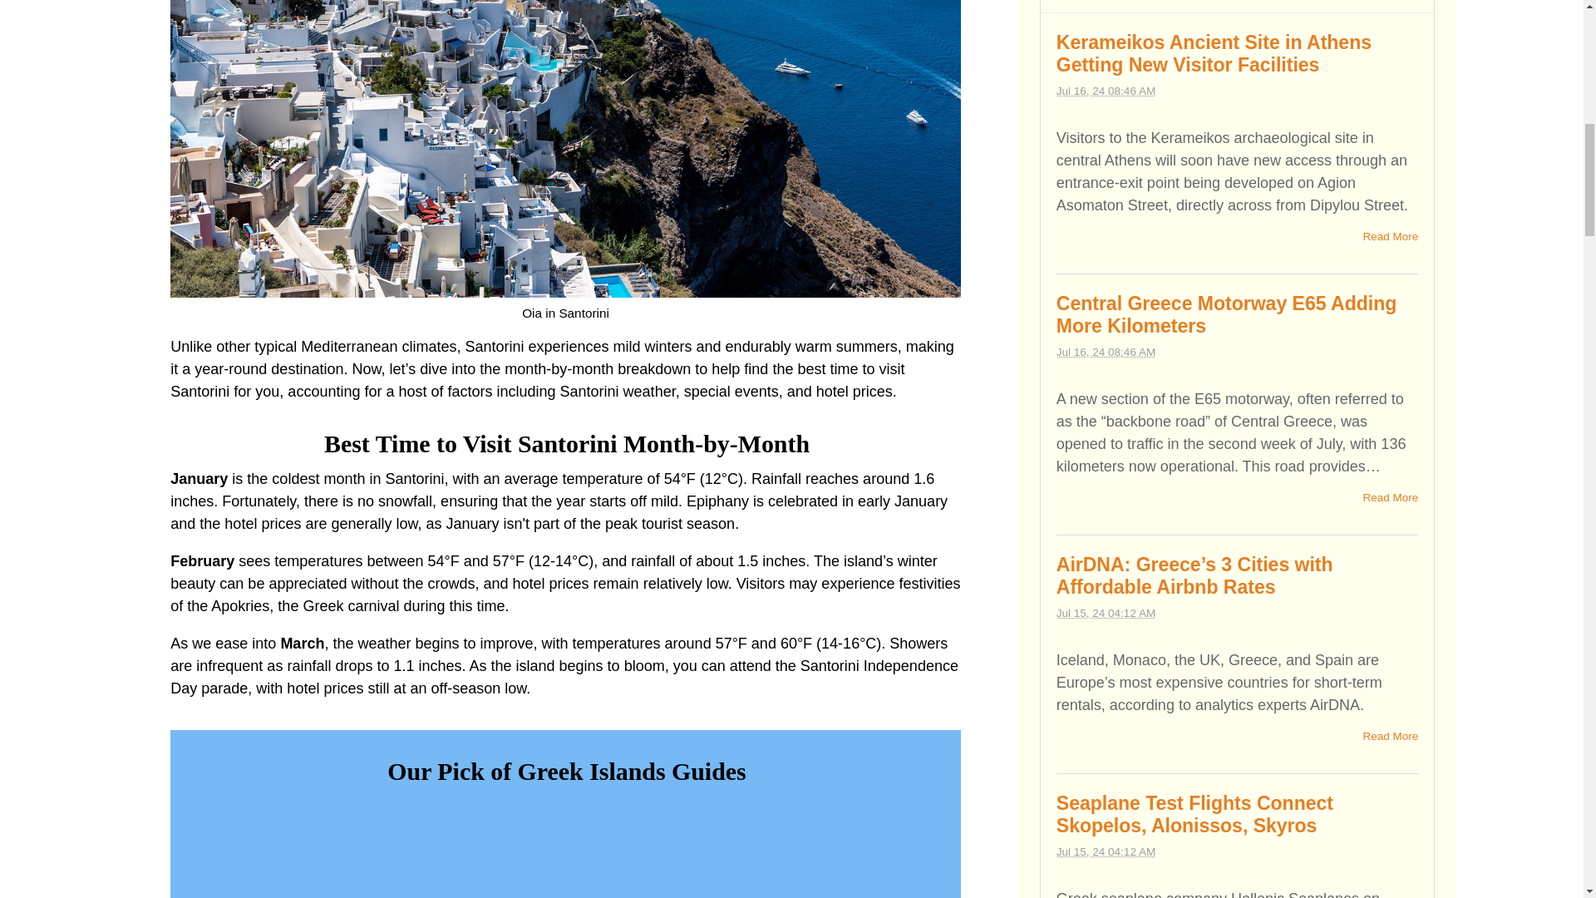  What do you see at coordinates (1106, 851) in the screenshot?
I see `2024-07-15T04:12:14-0400` at bounding box center [1106, 851].